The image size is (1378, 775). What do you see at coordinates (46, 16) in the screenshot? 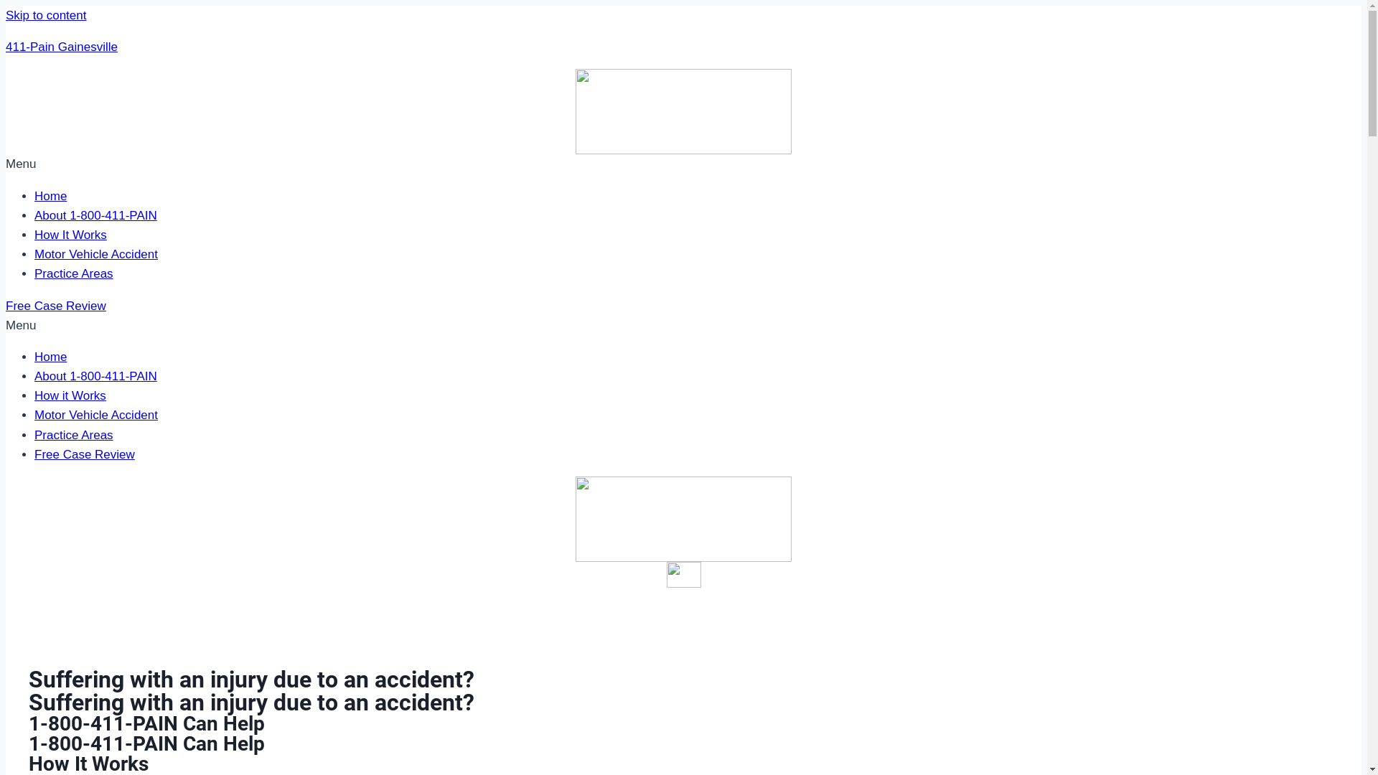
I see `Skip to content` at bounding box center [46, 16].